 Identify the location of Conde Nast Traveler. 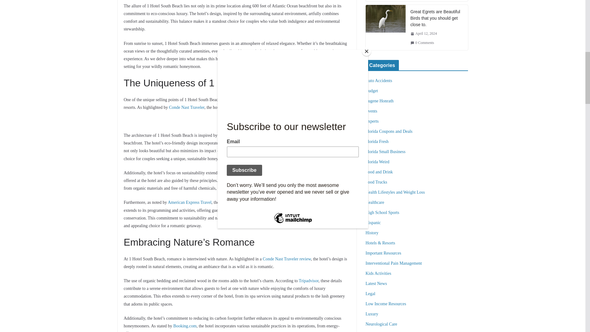
(186, 108).